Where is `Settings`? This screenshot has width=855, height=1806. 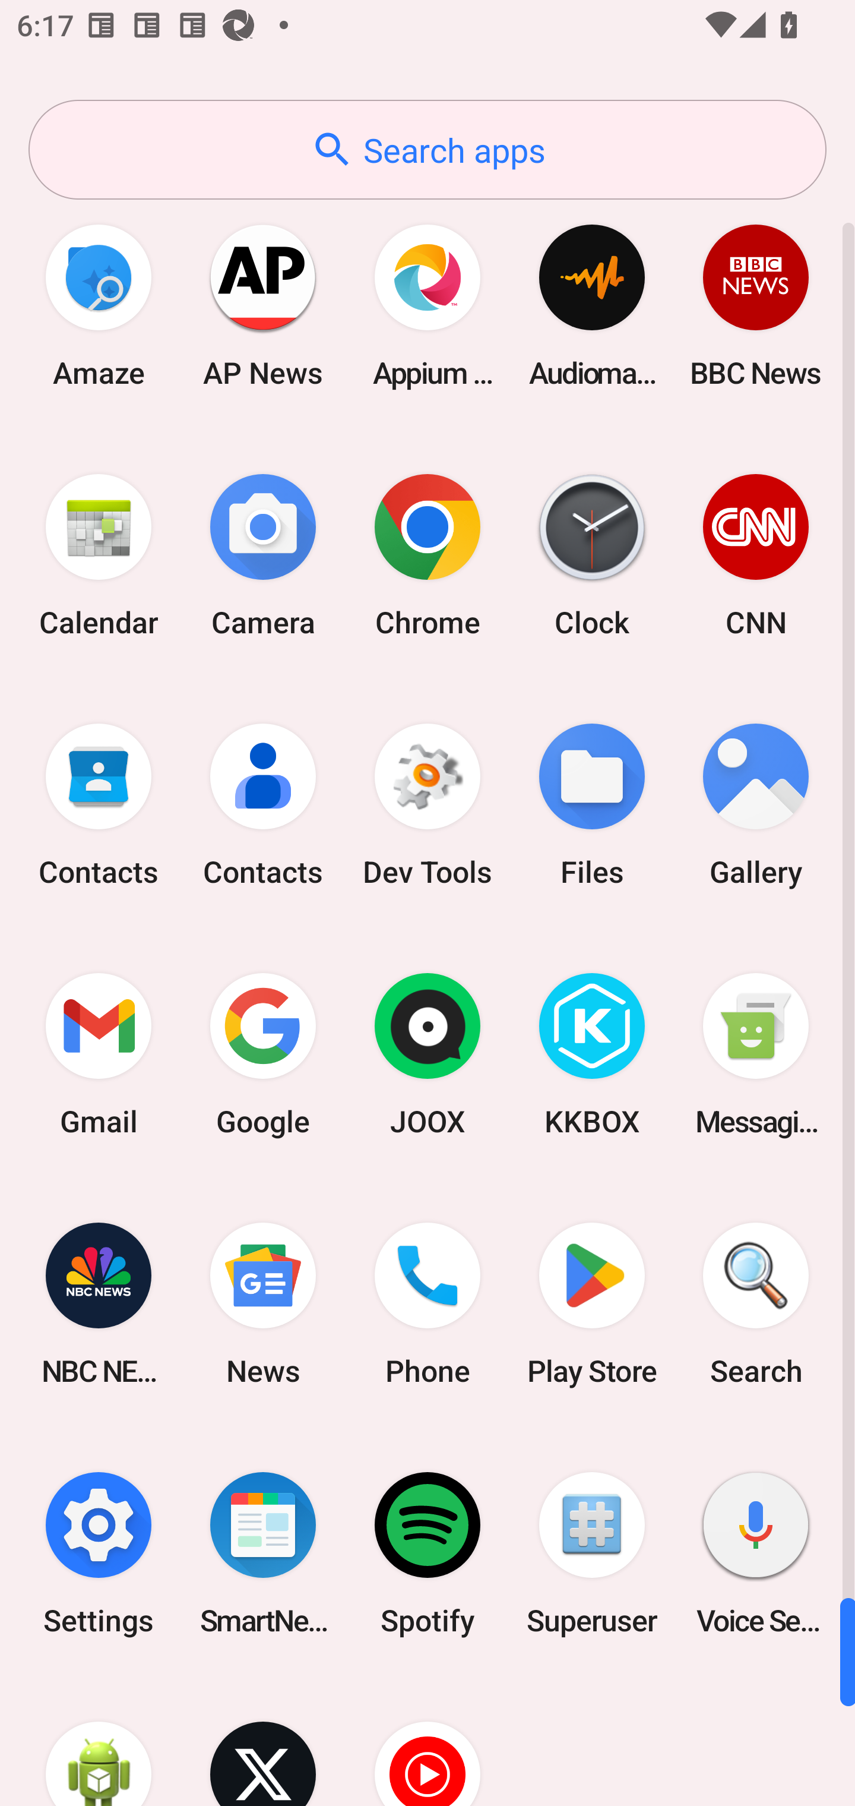 Settings is located at coordinates (99, 1553).